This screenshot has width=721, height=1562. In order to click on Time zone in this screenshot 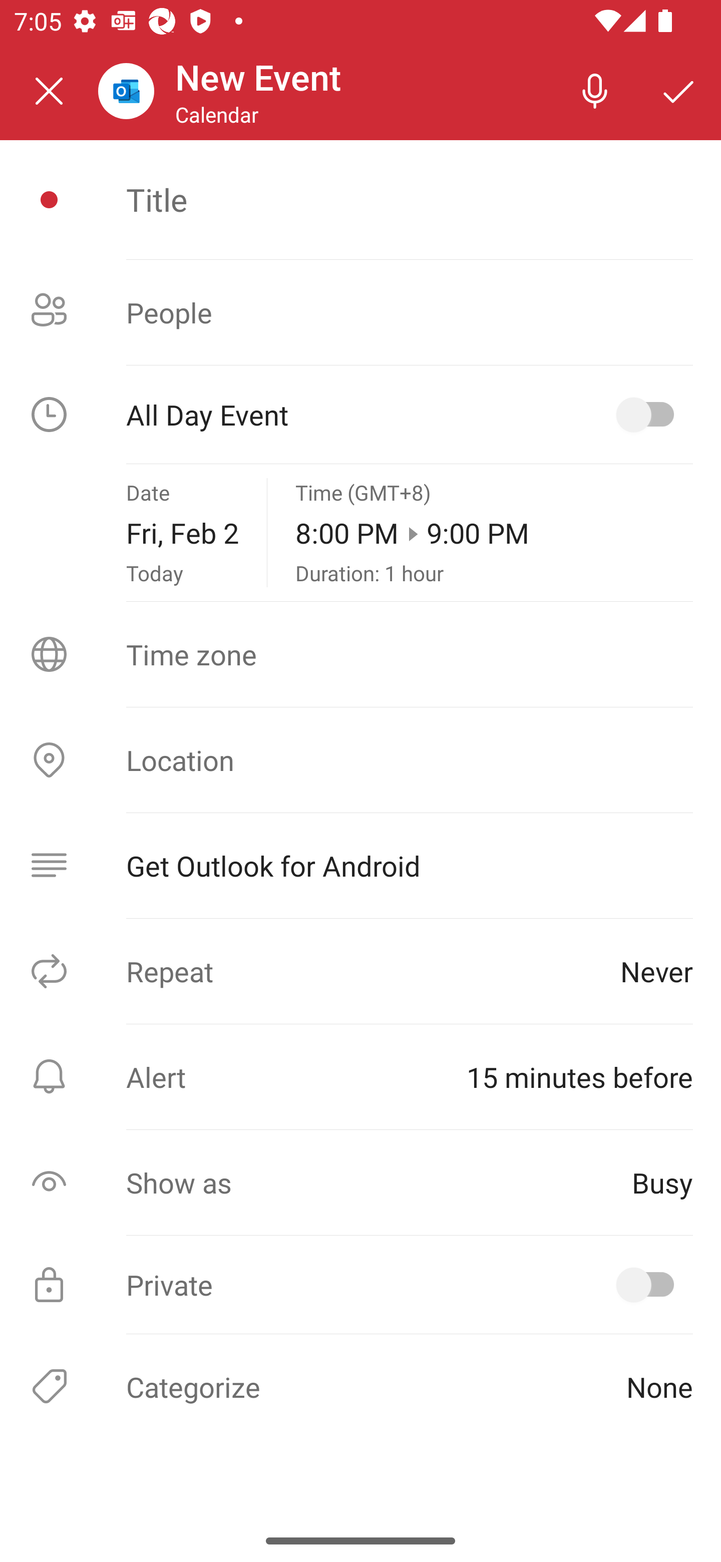, I will do `click(360, 654)`.